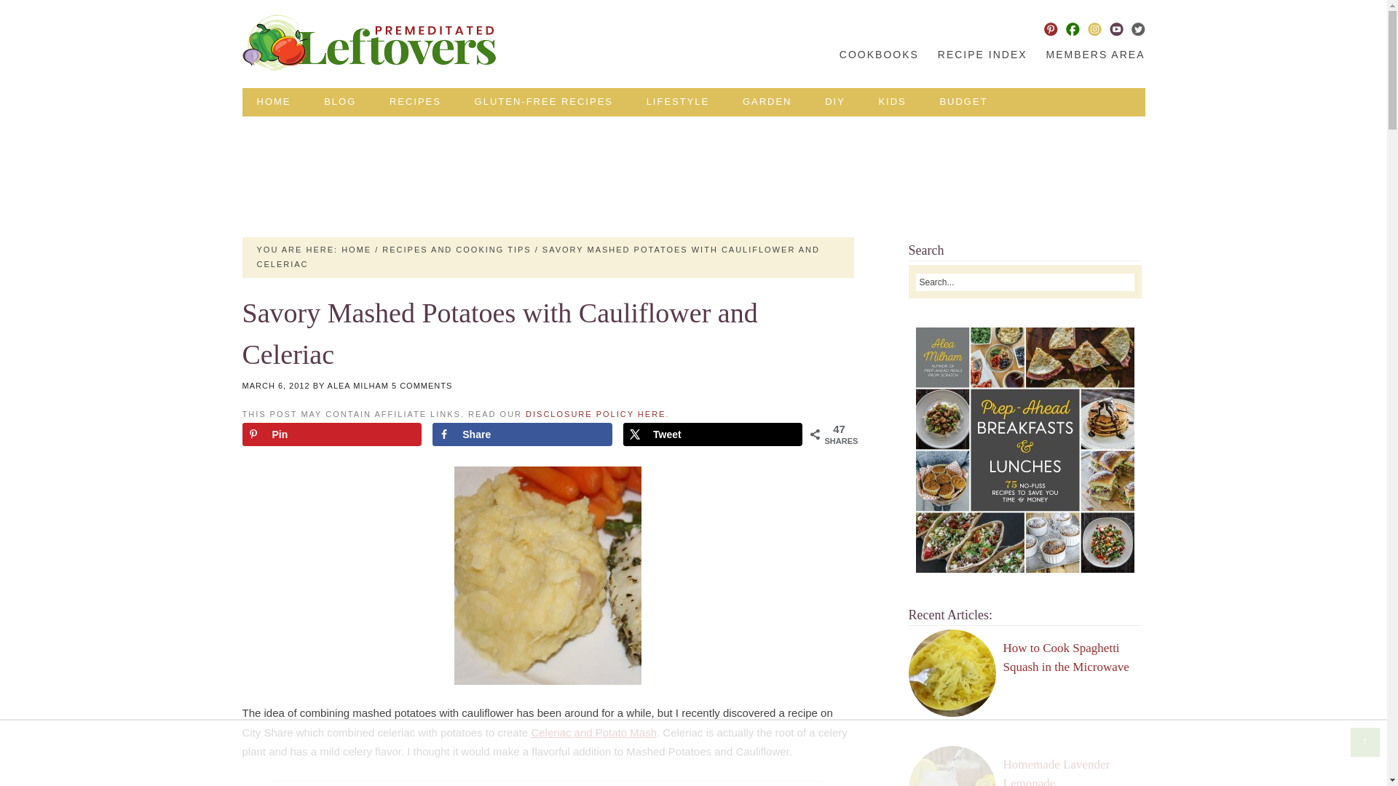 Image resolution: width=1398 pixels, height=786 pixels. What do you see at coordinates (331, 434) in the screenshot?
I see `Save to Pinterest` at bounding box center [331, 434].